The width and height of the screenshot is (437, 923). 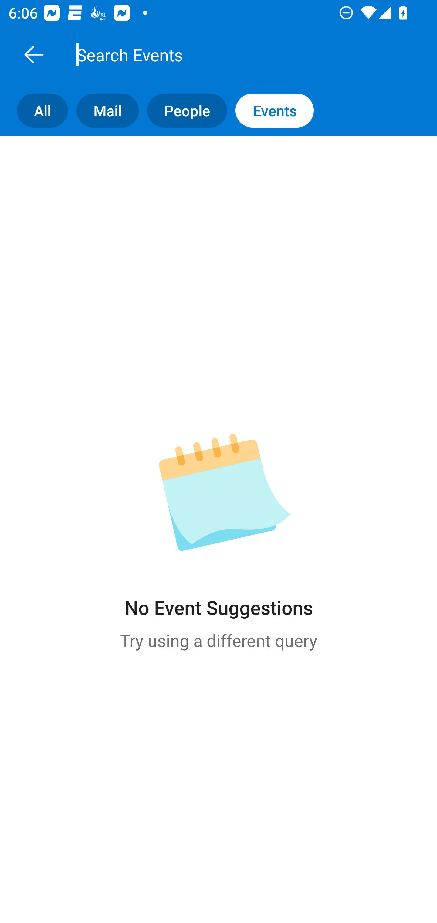 I want to click on Back, so click(x=34, y=54).